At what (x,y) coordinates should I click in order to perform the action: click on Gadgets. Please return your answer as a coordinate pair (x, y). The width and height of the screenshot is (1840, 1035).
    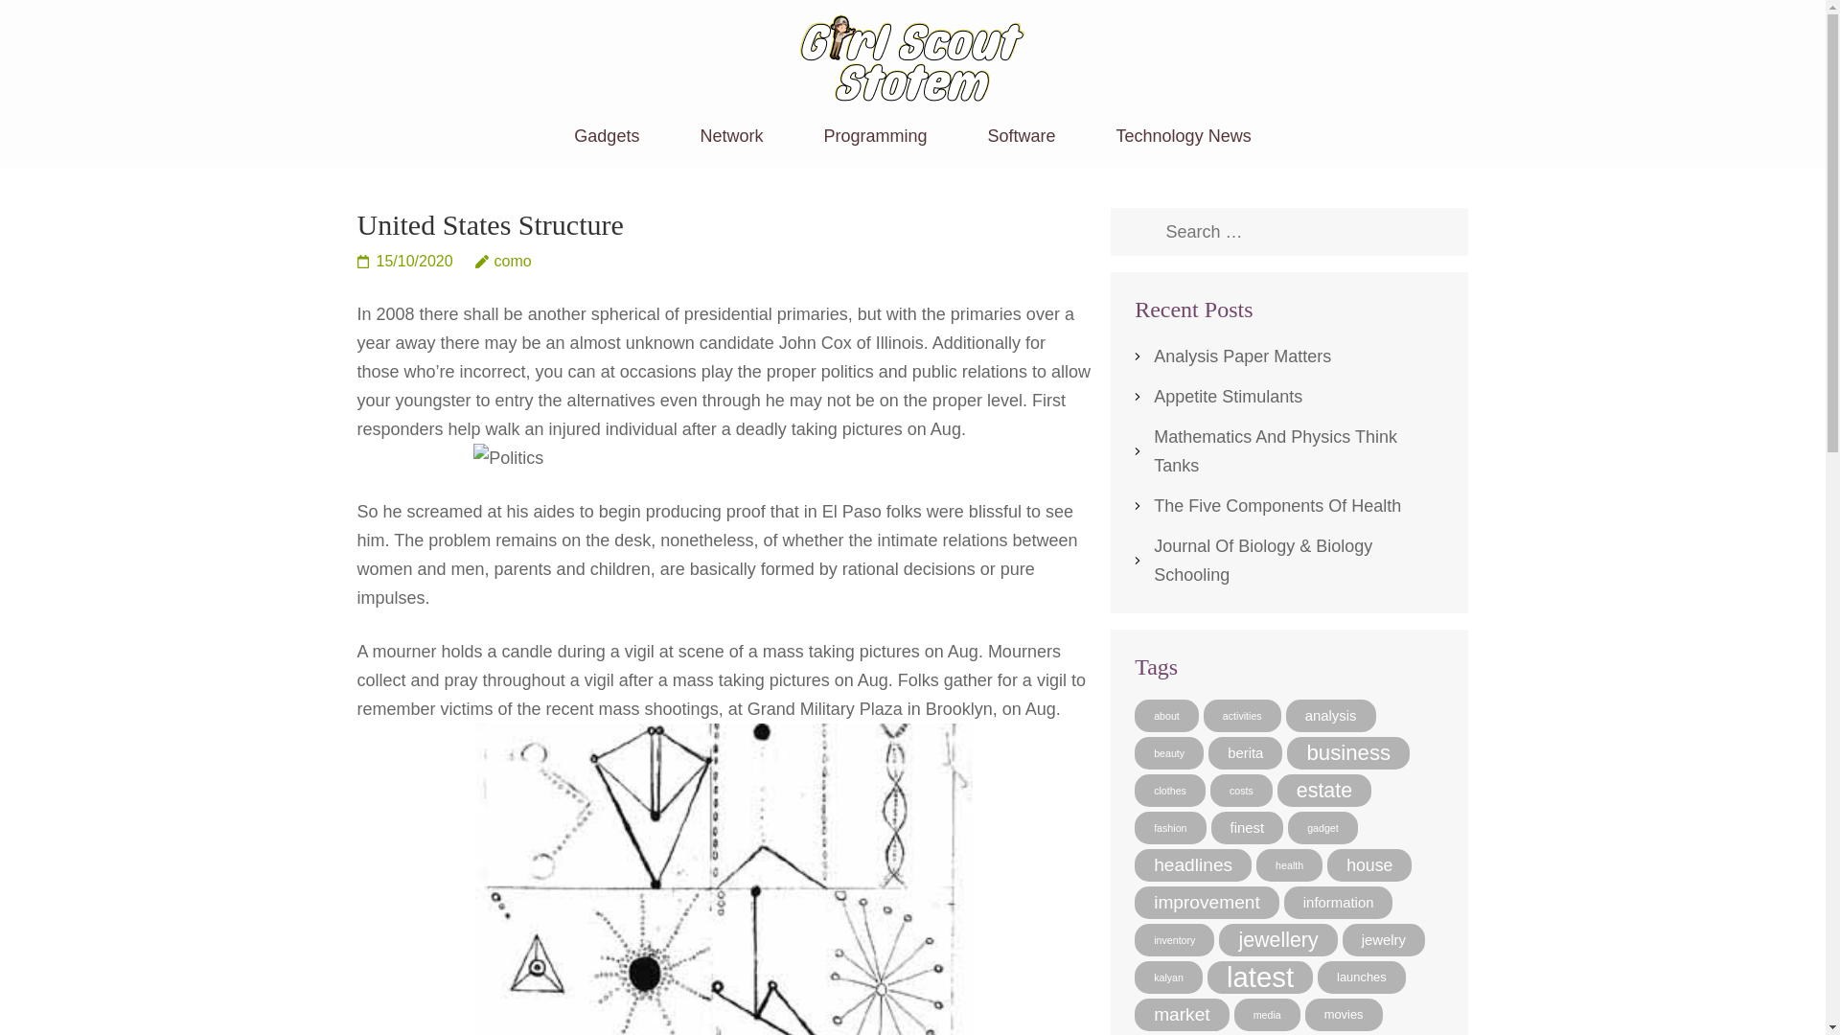
    Looking at the image, I should click on (606, 148).